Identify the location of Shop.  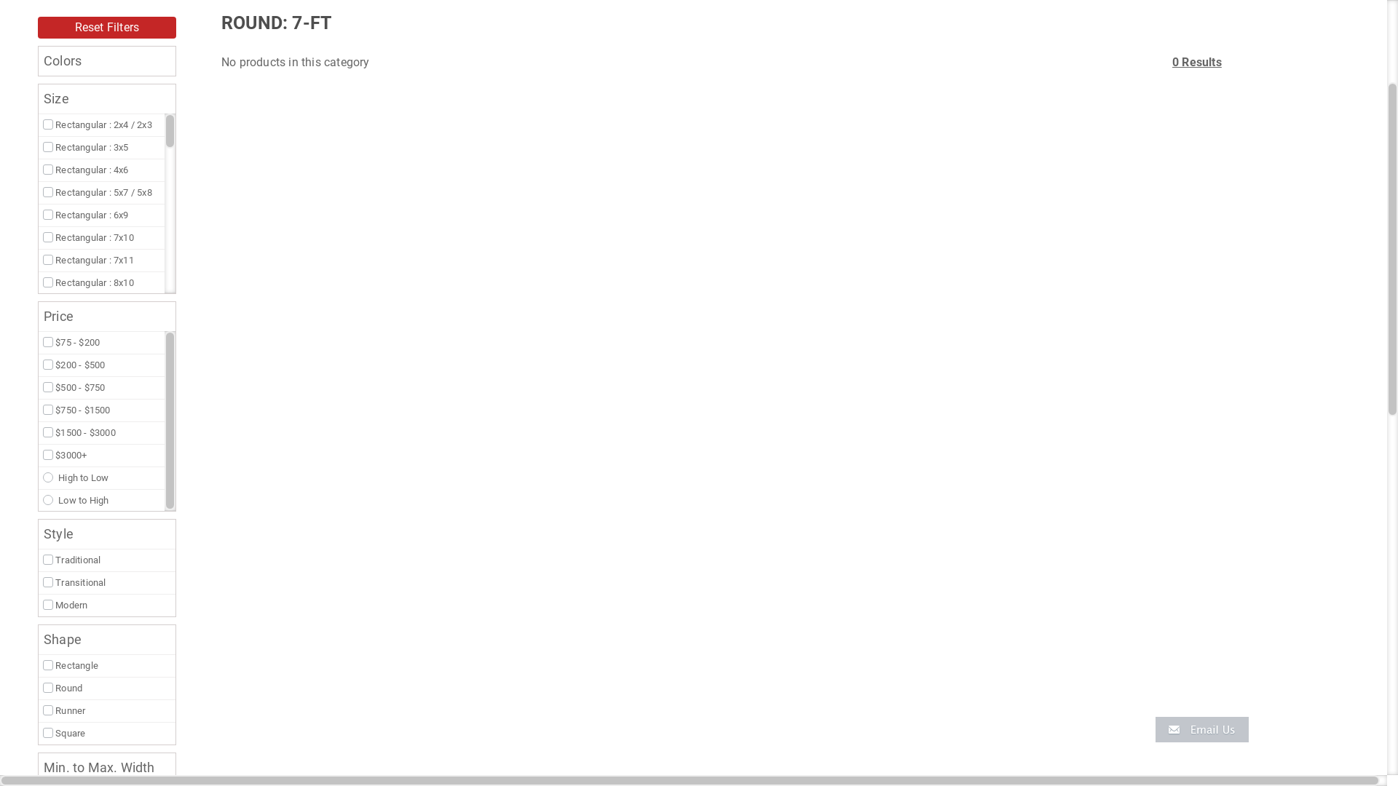
(131, 164).